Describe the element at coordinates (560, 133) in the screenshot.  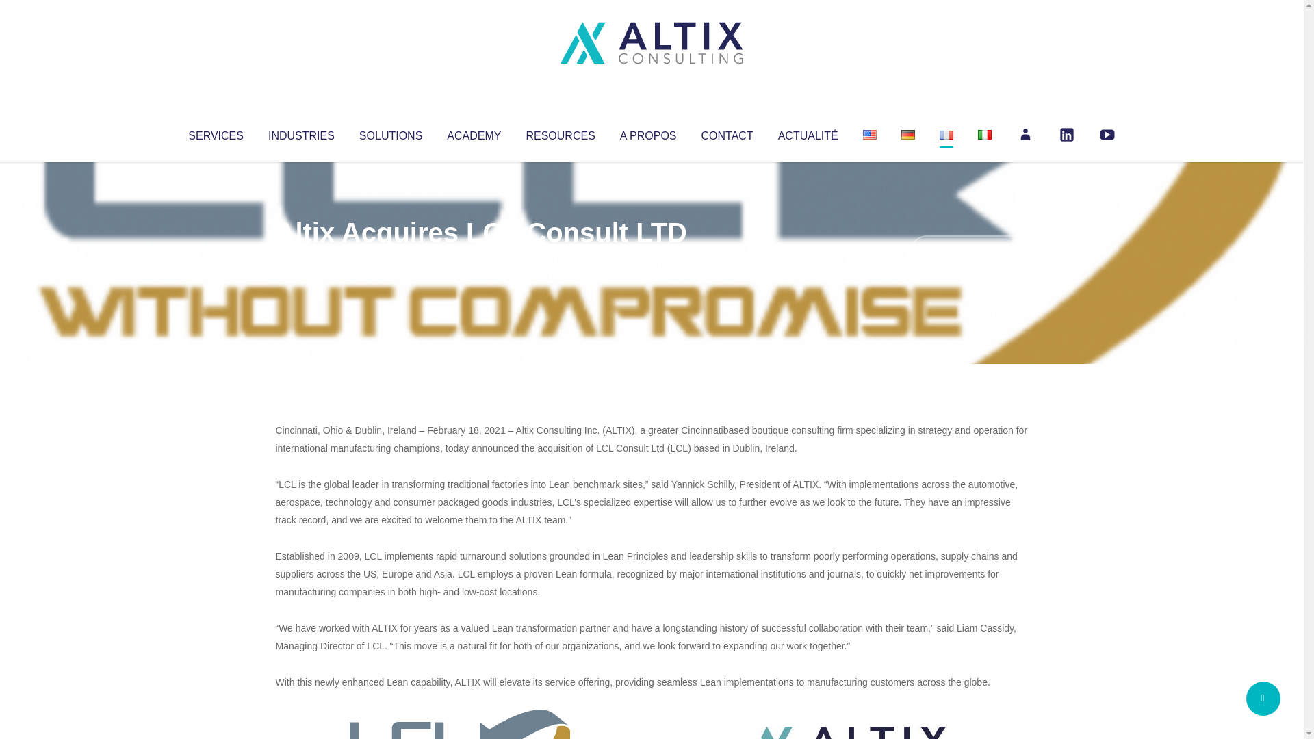
I see `RESOURCES` at that location.